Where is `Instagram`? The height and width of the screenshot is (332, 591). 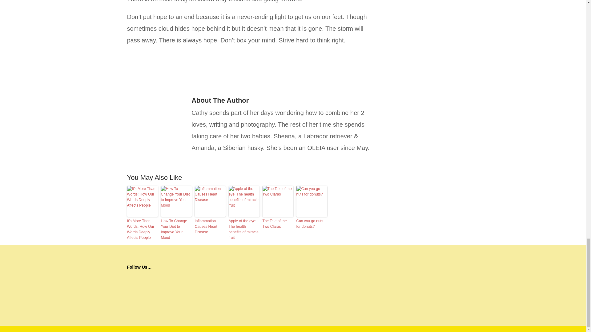
Instagram is located at coordinates (136, 277).